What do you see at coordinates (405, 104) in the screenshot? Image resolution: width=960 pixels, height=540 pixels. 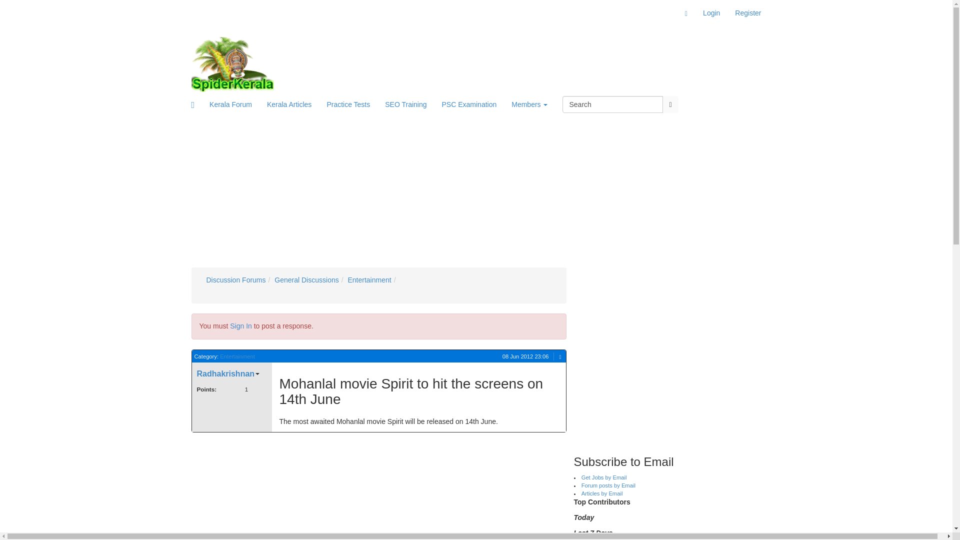 I see `SEO Training` at bounding box center [405, 104].